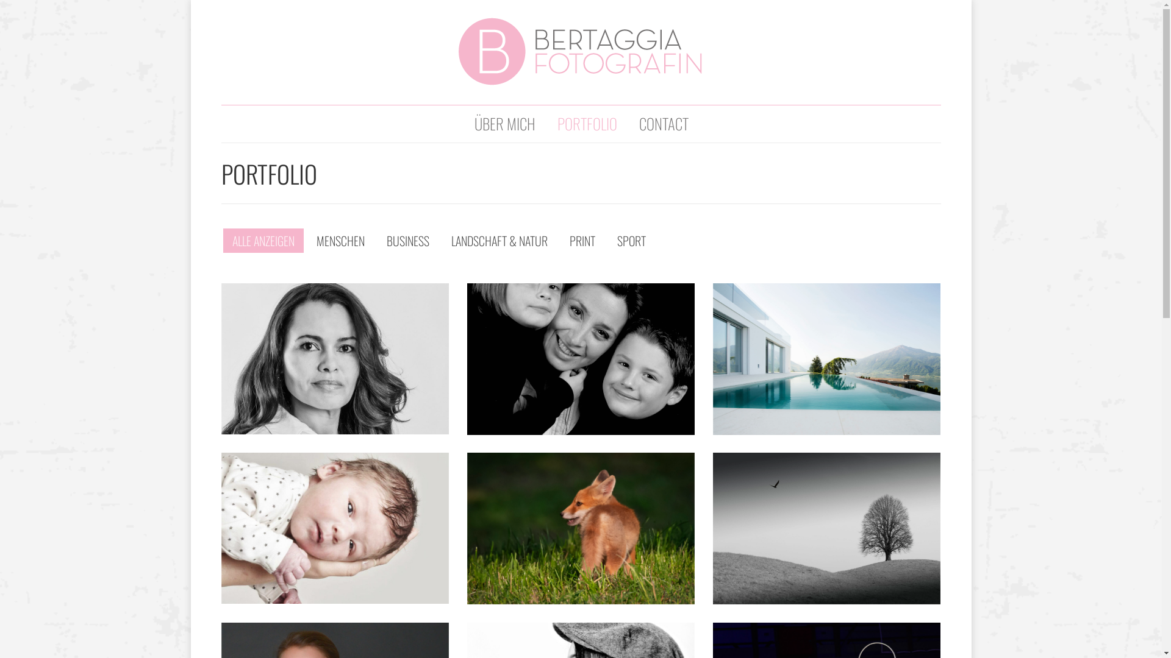 The height and width of the screenshot is (658, 1171). What do you see at coordinates (826, 529) in the screenshot?
I see `BERTAGGIA-FOTOGRAFIE_LANDSCHAFT-NATUR31` at bounding box center [826, 529].